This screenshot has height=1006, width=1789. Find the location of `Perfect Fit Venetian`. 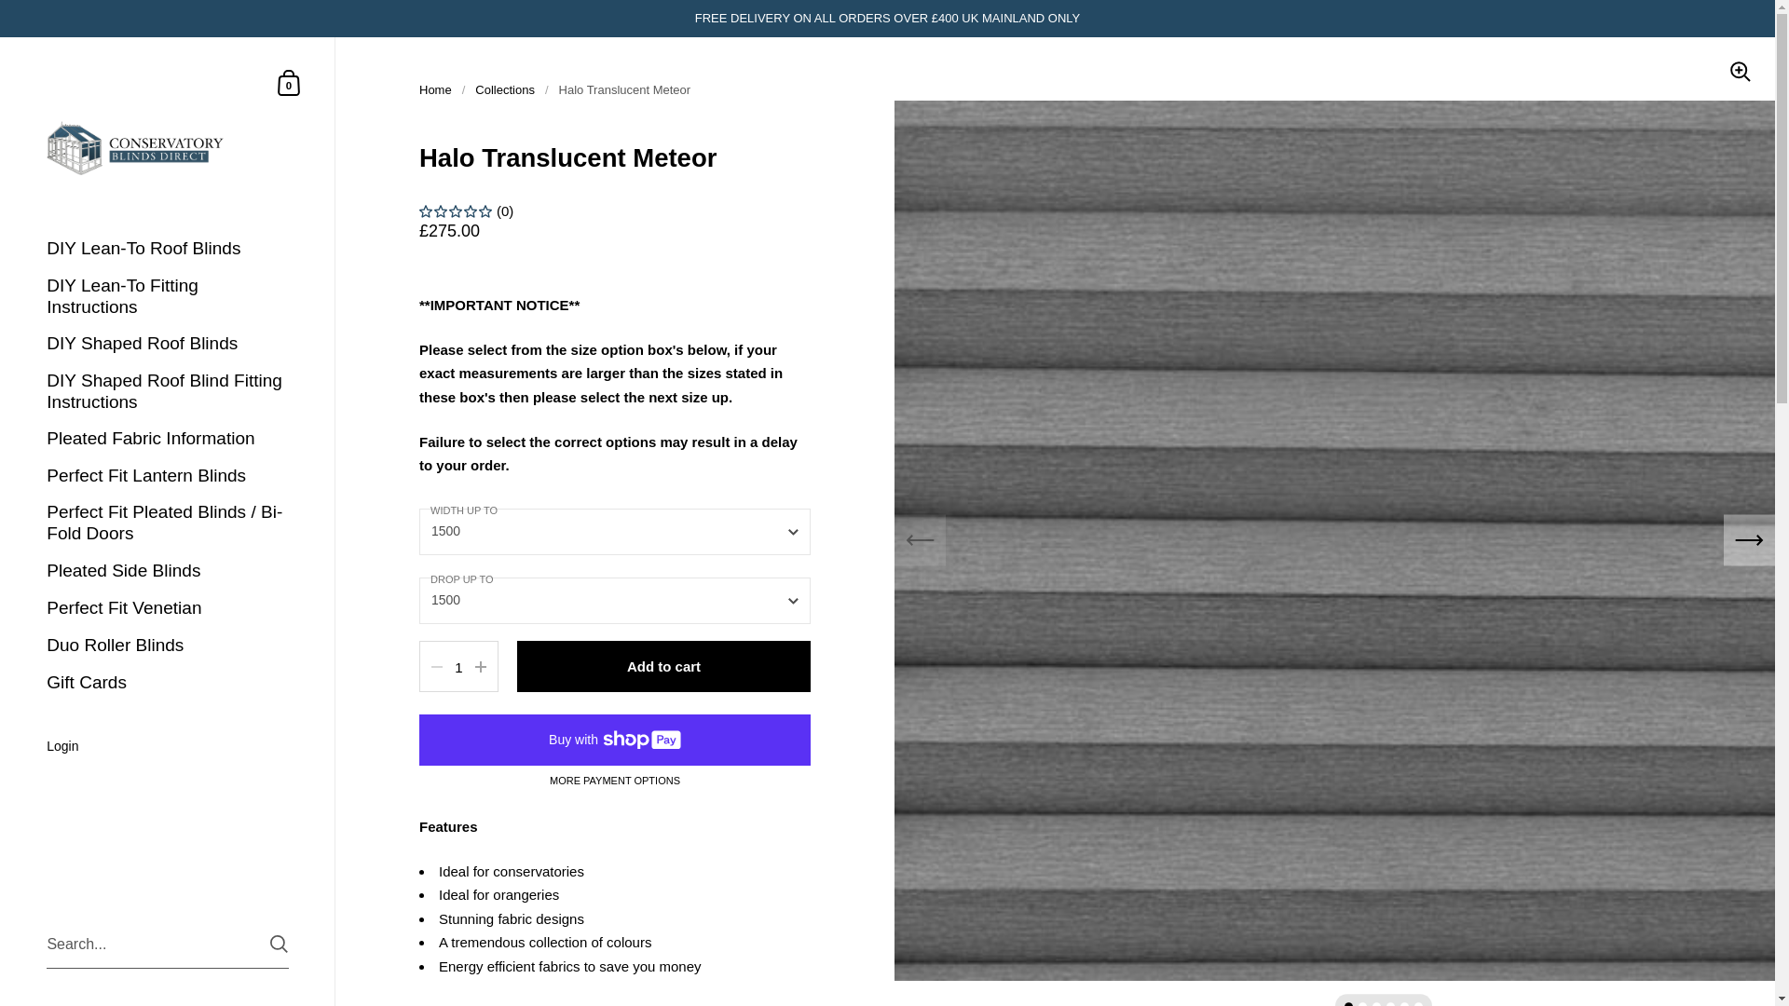

Perfect Fit Venetian is located at coordinates (435, 89).